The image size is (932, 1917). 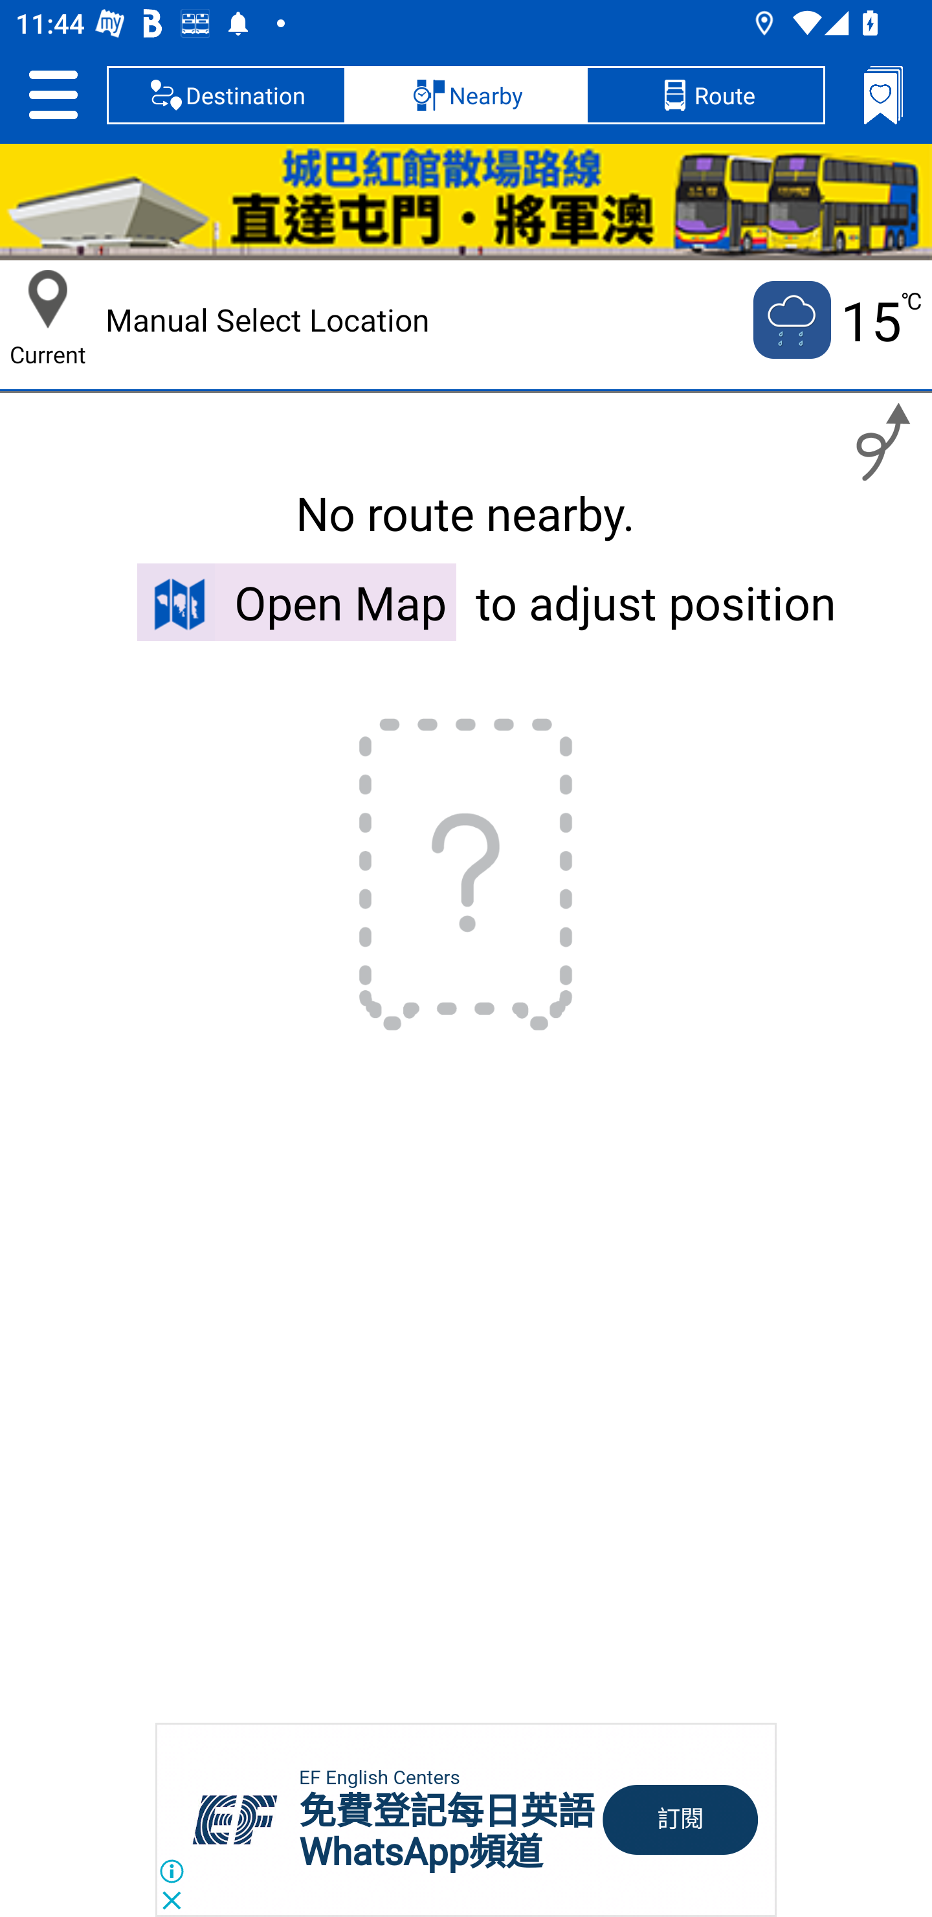 What do you see at coordinates (466, 95) in the screenshot?
I see `Nearby, selected` at bounding box center [466, 95].